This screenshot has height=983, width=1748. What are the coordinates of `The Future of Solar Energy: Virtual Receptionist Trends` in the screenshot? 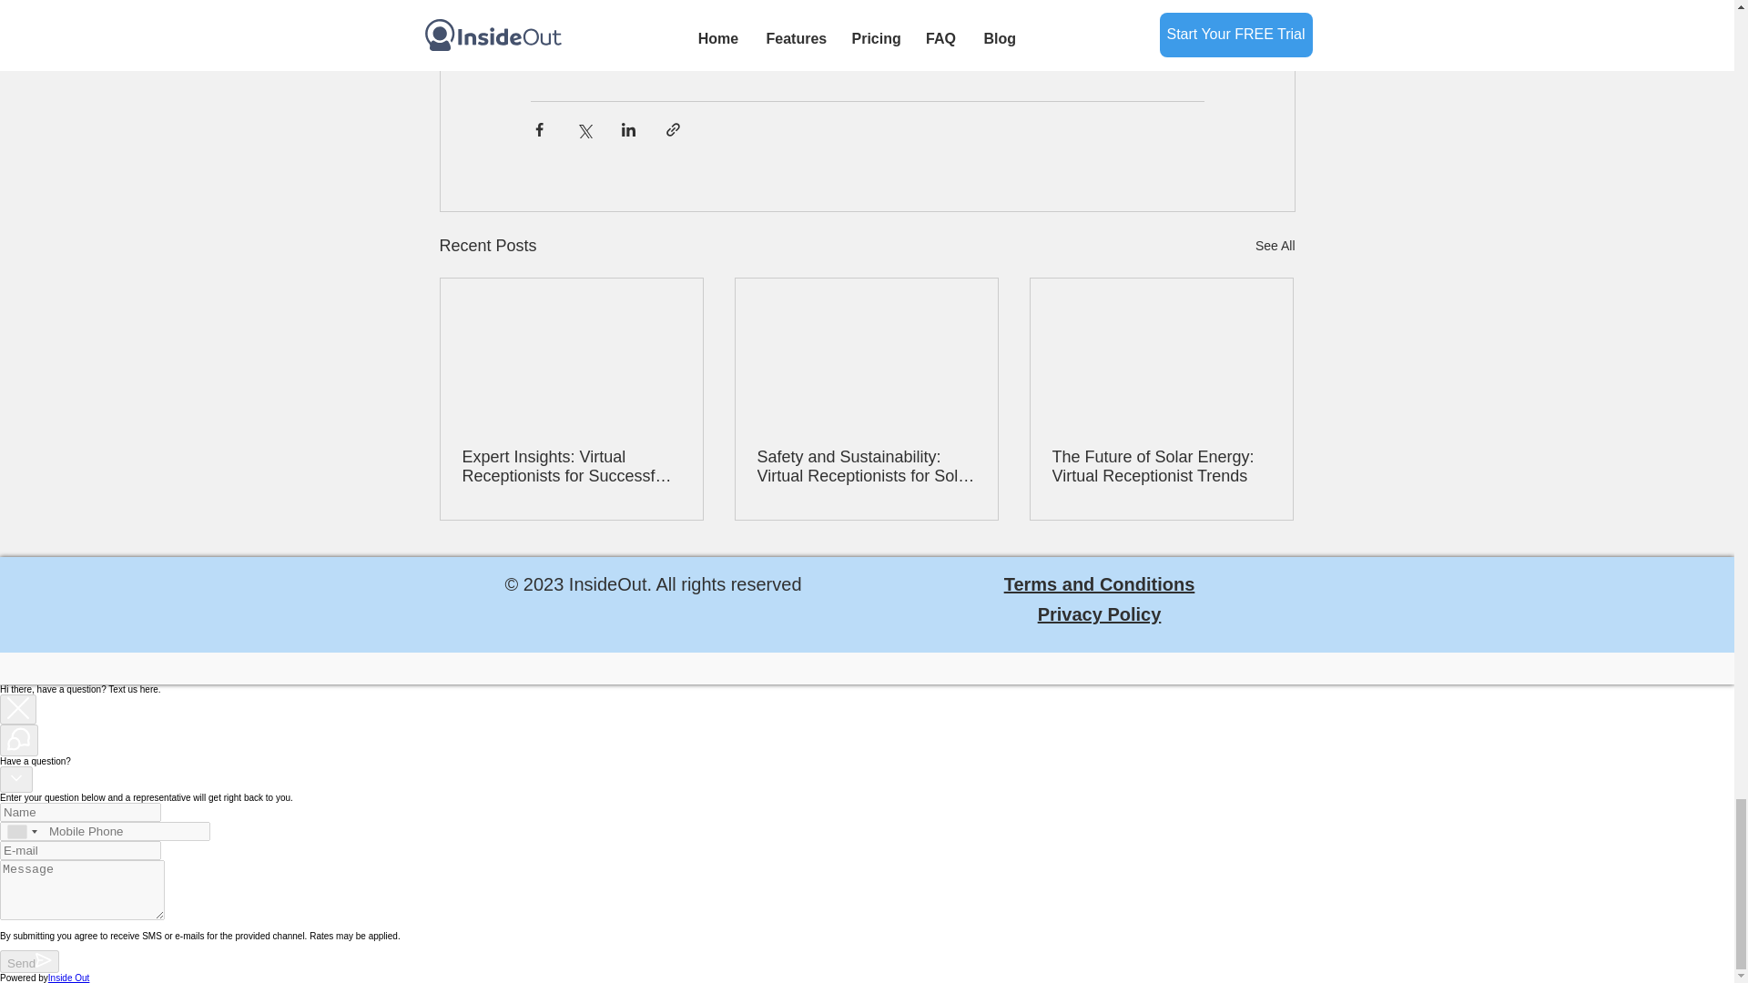 It's located at (1161, 466).